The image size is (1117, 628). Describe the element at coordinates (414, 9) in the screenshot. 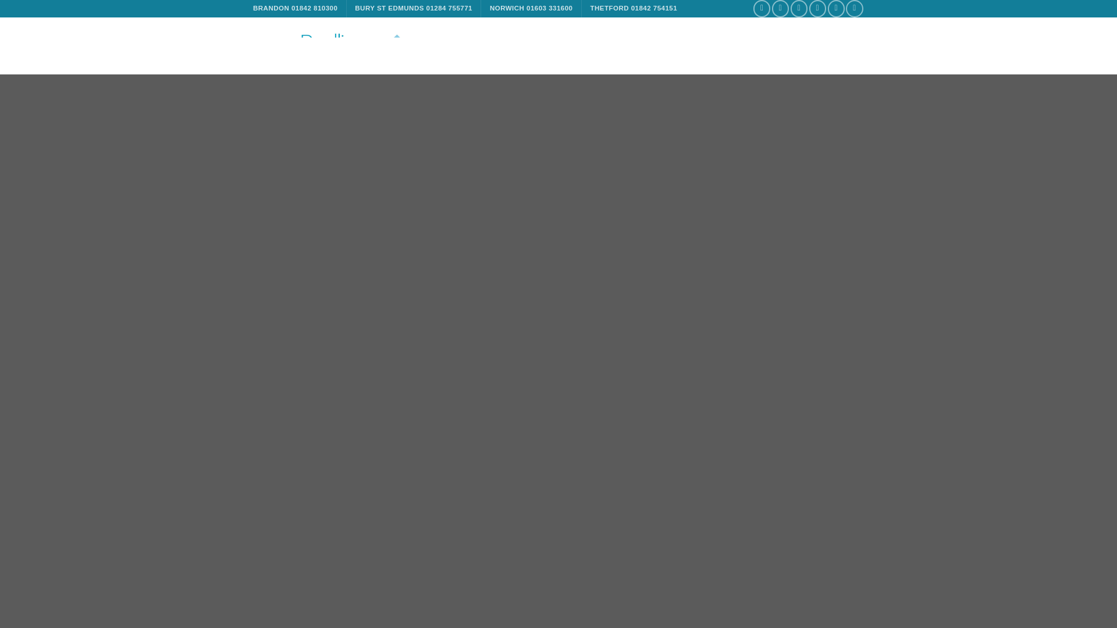

I see `BURY ST EDMUNDS 01284 755771` at that location.